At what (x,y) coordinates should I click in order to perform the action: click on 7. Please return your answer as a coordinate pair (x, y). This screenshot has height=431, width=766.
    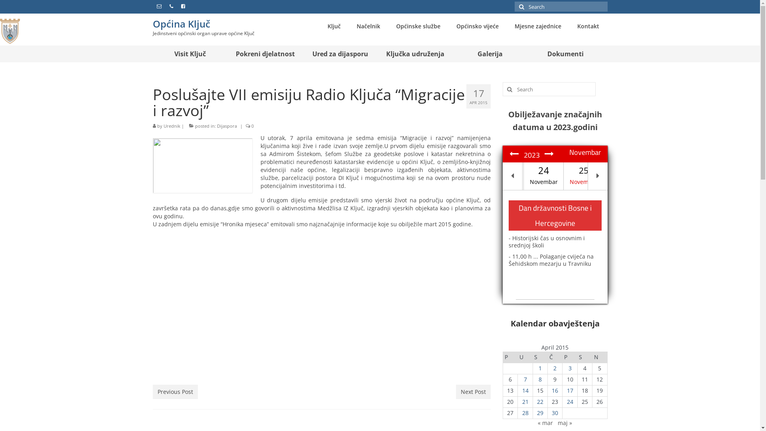
    Looking at the image, I should click on (525, 379).